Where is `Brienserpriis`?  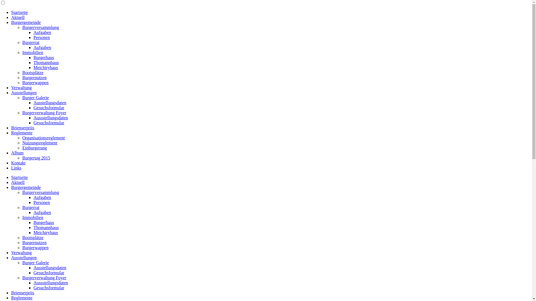
Brienserpriis is located at coordinates (23, 128).